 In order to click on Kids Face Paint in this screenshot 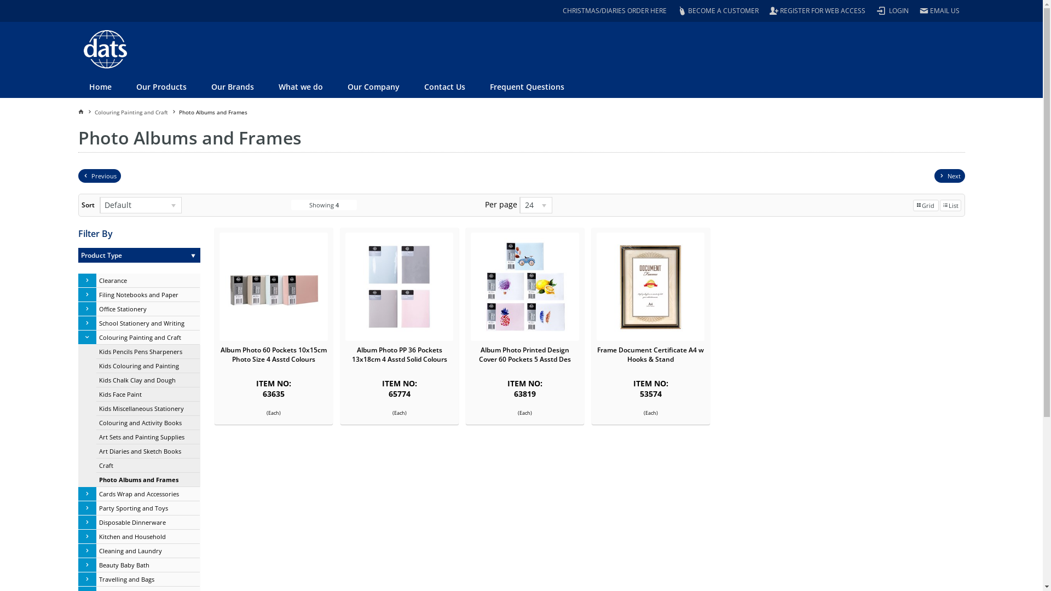, I will do `click(148, 395)`.